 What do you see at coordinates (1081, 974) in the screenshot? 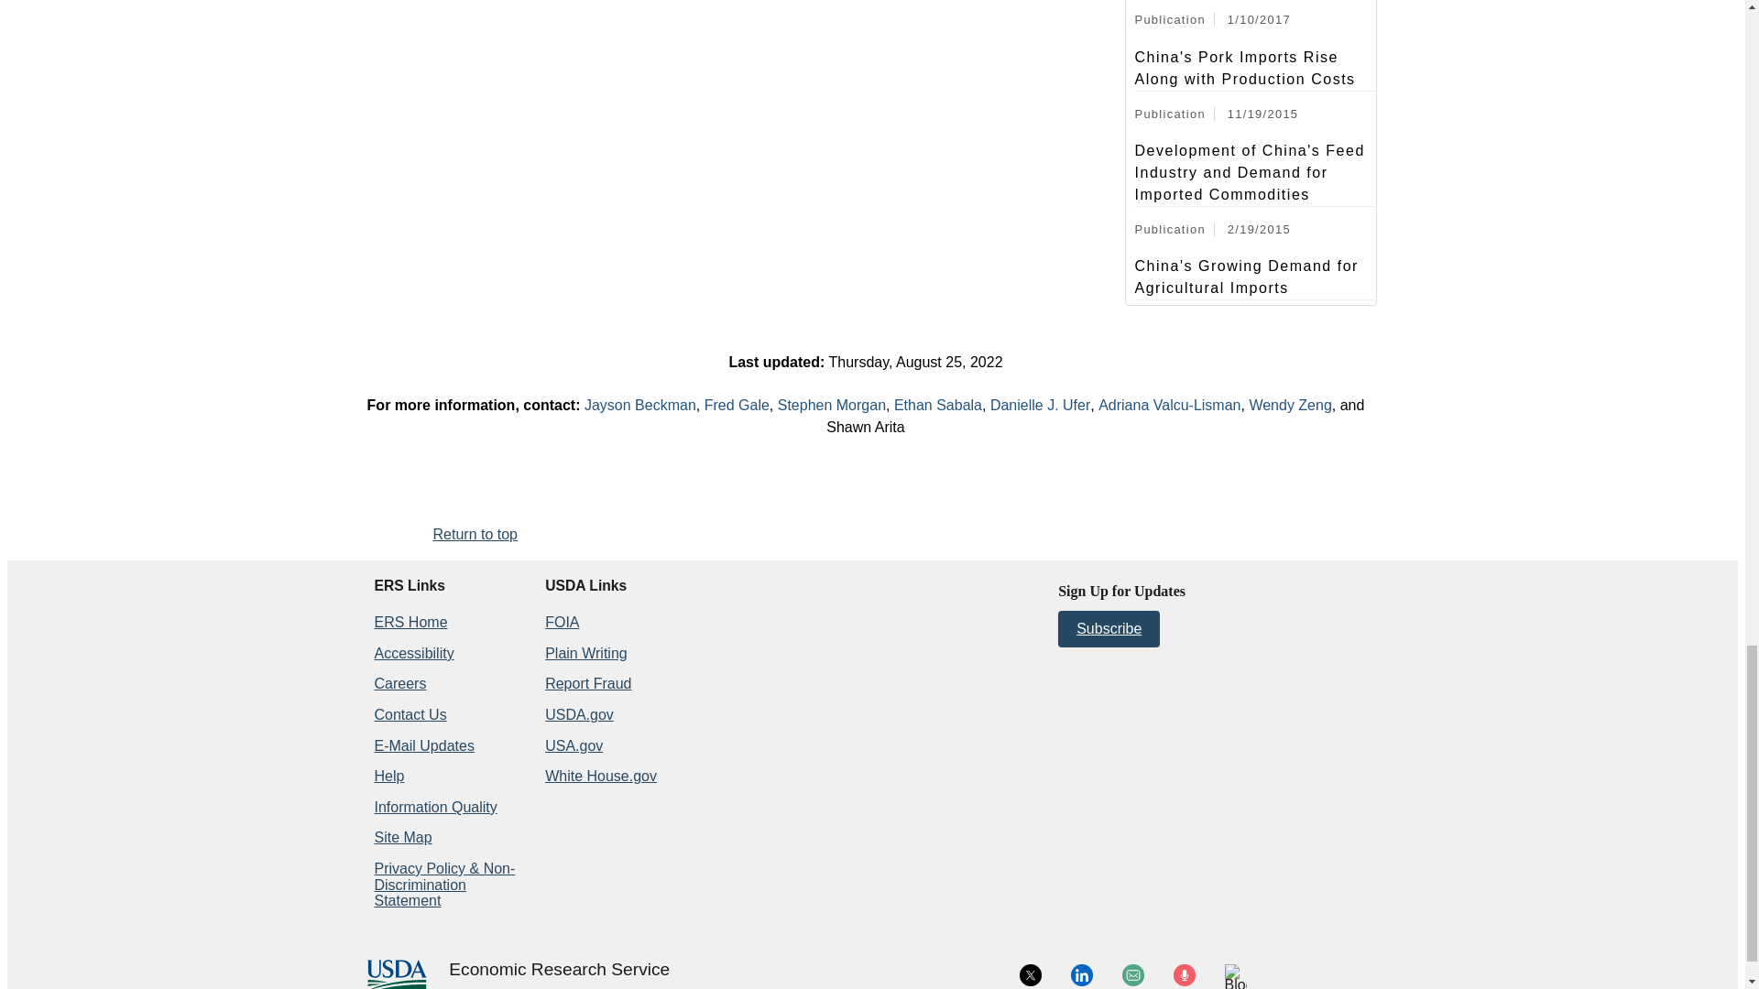
I see `LinkedIn icon` at bounding box center [1081, 974].